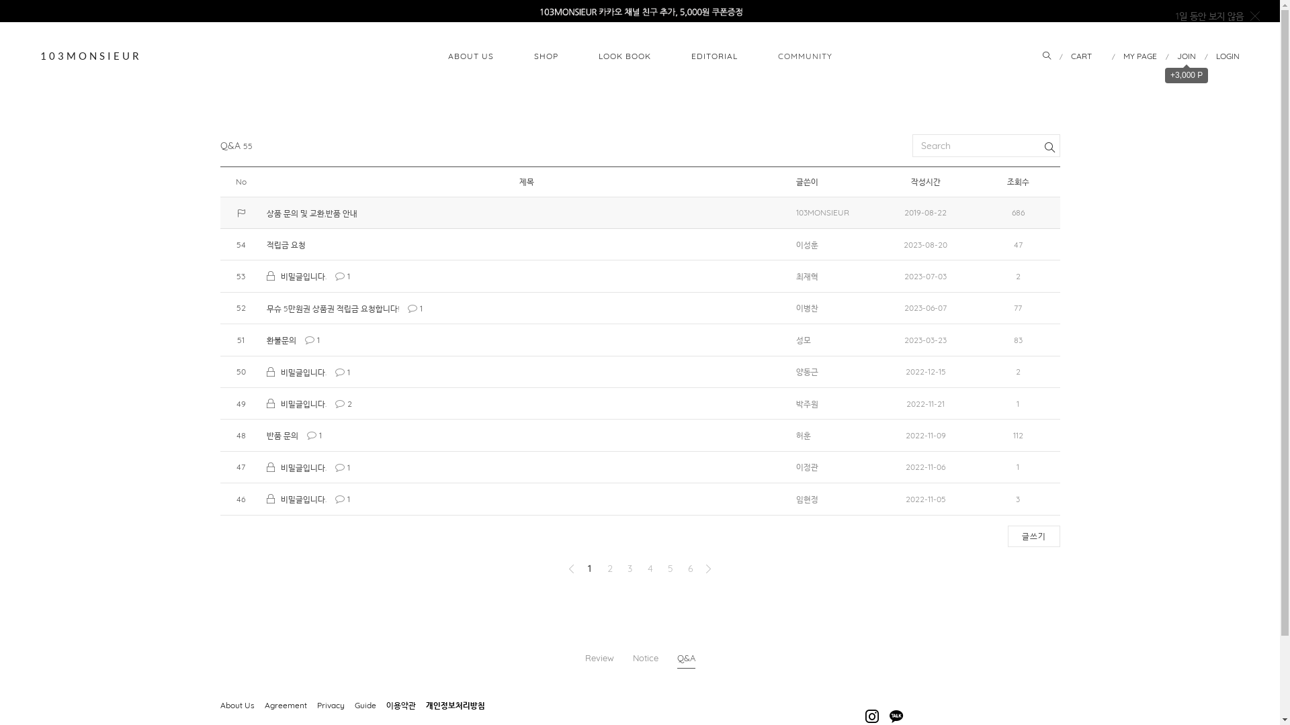 The height and width of the screenshot is (725, 1290). What do you see at coordinates (371, 705) in the screenshot?
I see `Guide` at bounding box center [371, 705].